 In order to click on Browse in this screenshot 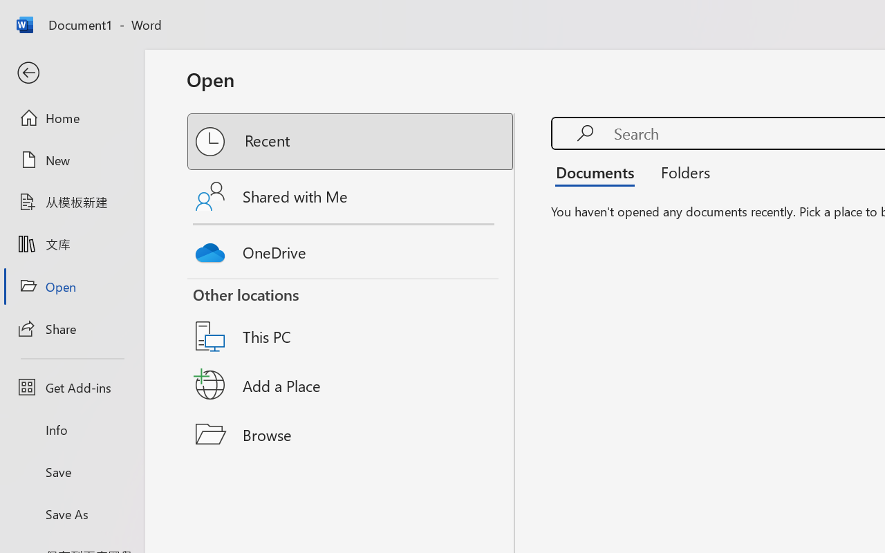, I will do `click(351, 434)`.